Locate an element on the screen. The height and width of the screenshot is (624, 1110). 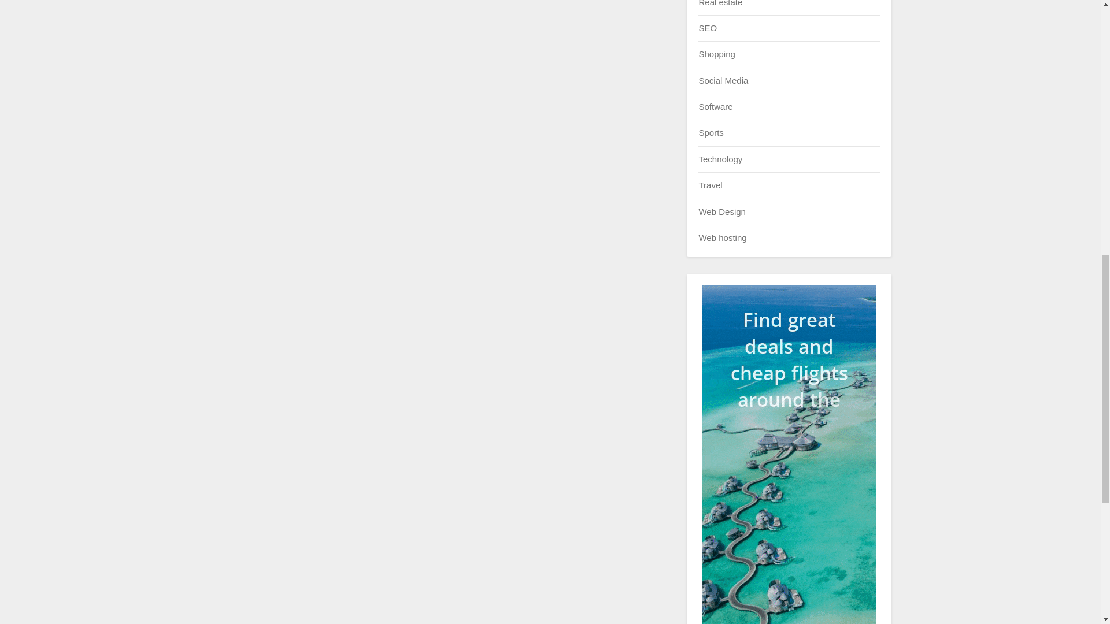
Shopping is located at coordinates (716, 54).